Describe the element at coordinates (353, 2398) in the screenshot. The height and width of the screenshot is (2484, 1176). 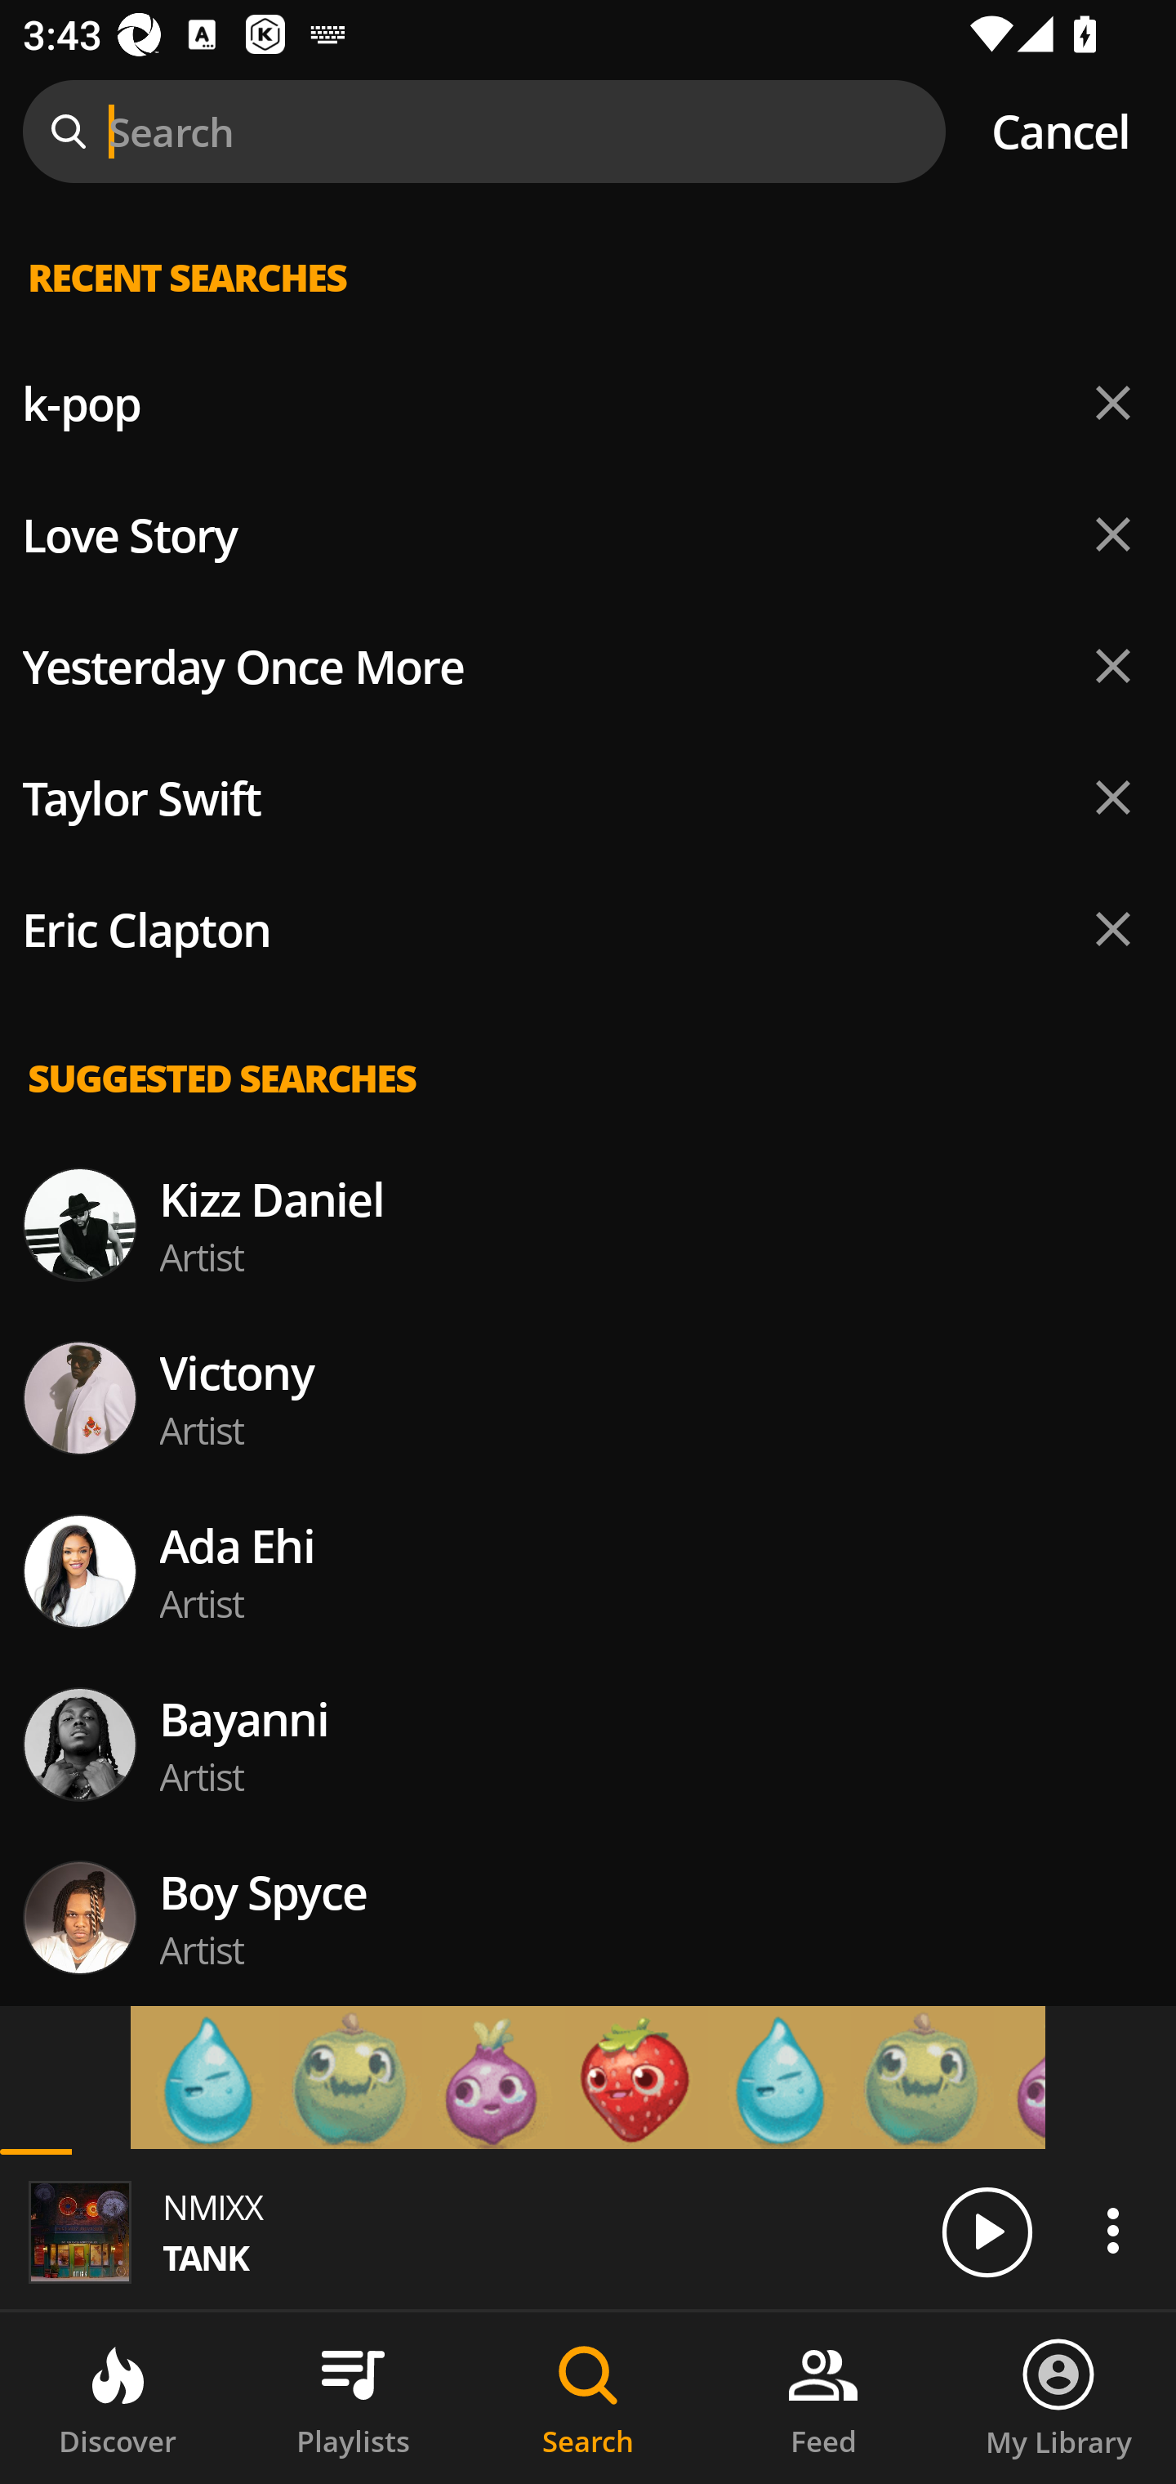
I see `Playlists` at that location.